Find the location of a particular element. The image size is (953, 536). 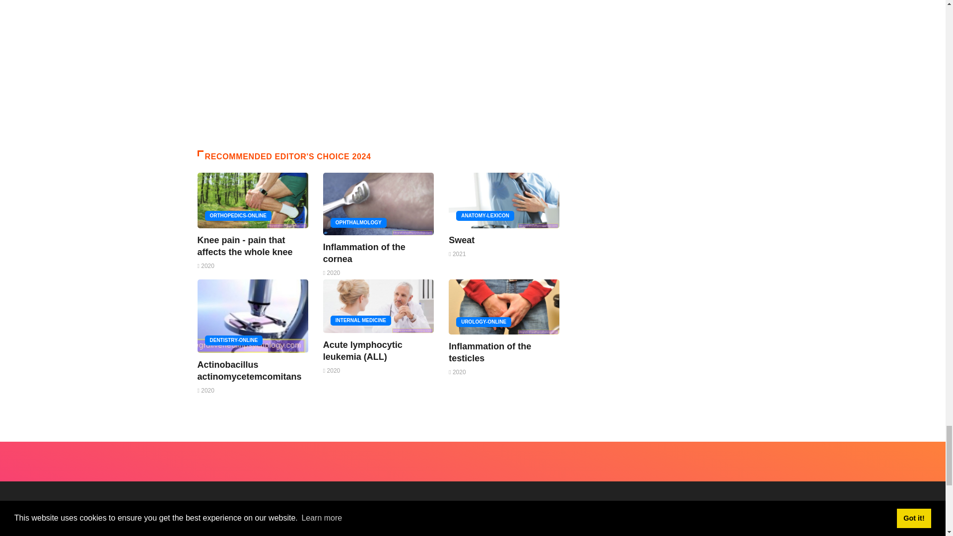

OPHTHALMOLOGY is located at coordinates (358, 222).